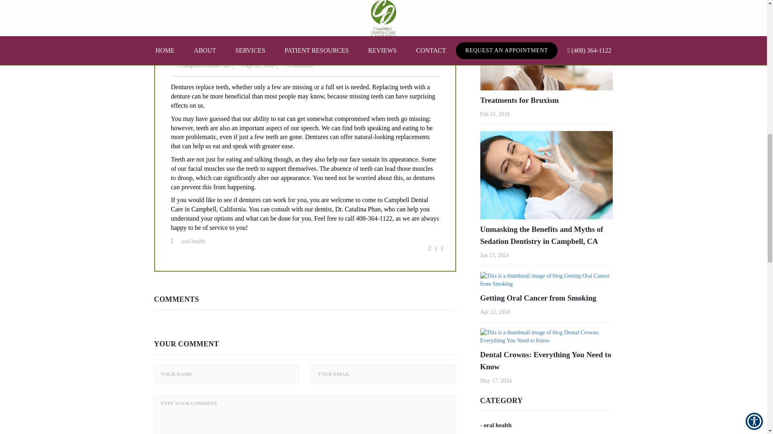 Image resolution: width=773 pixels, height=434 pixels. What do you see at coordinates (192, 241) in the screenshot?
I see `oral health` at bounding box center [192, 241].